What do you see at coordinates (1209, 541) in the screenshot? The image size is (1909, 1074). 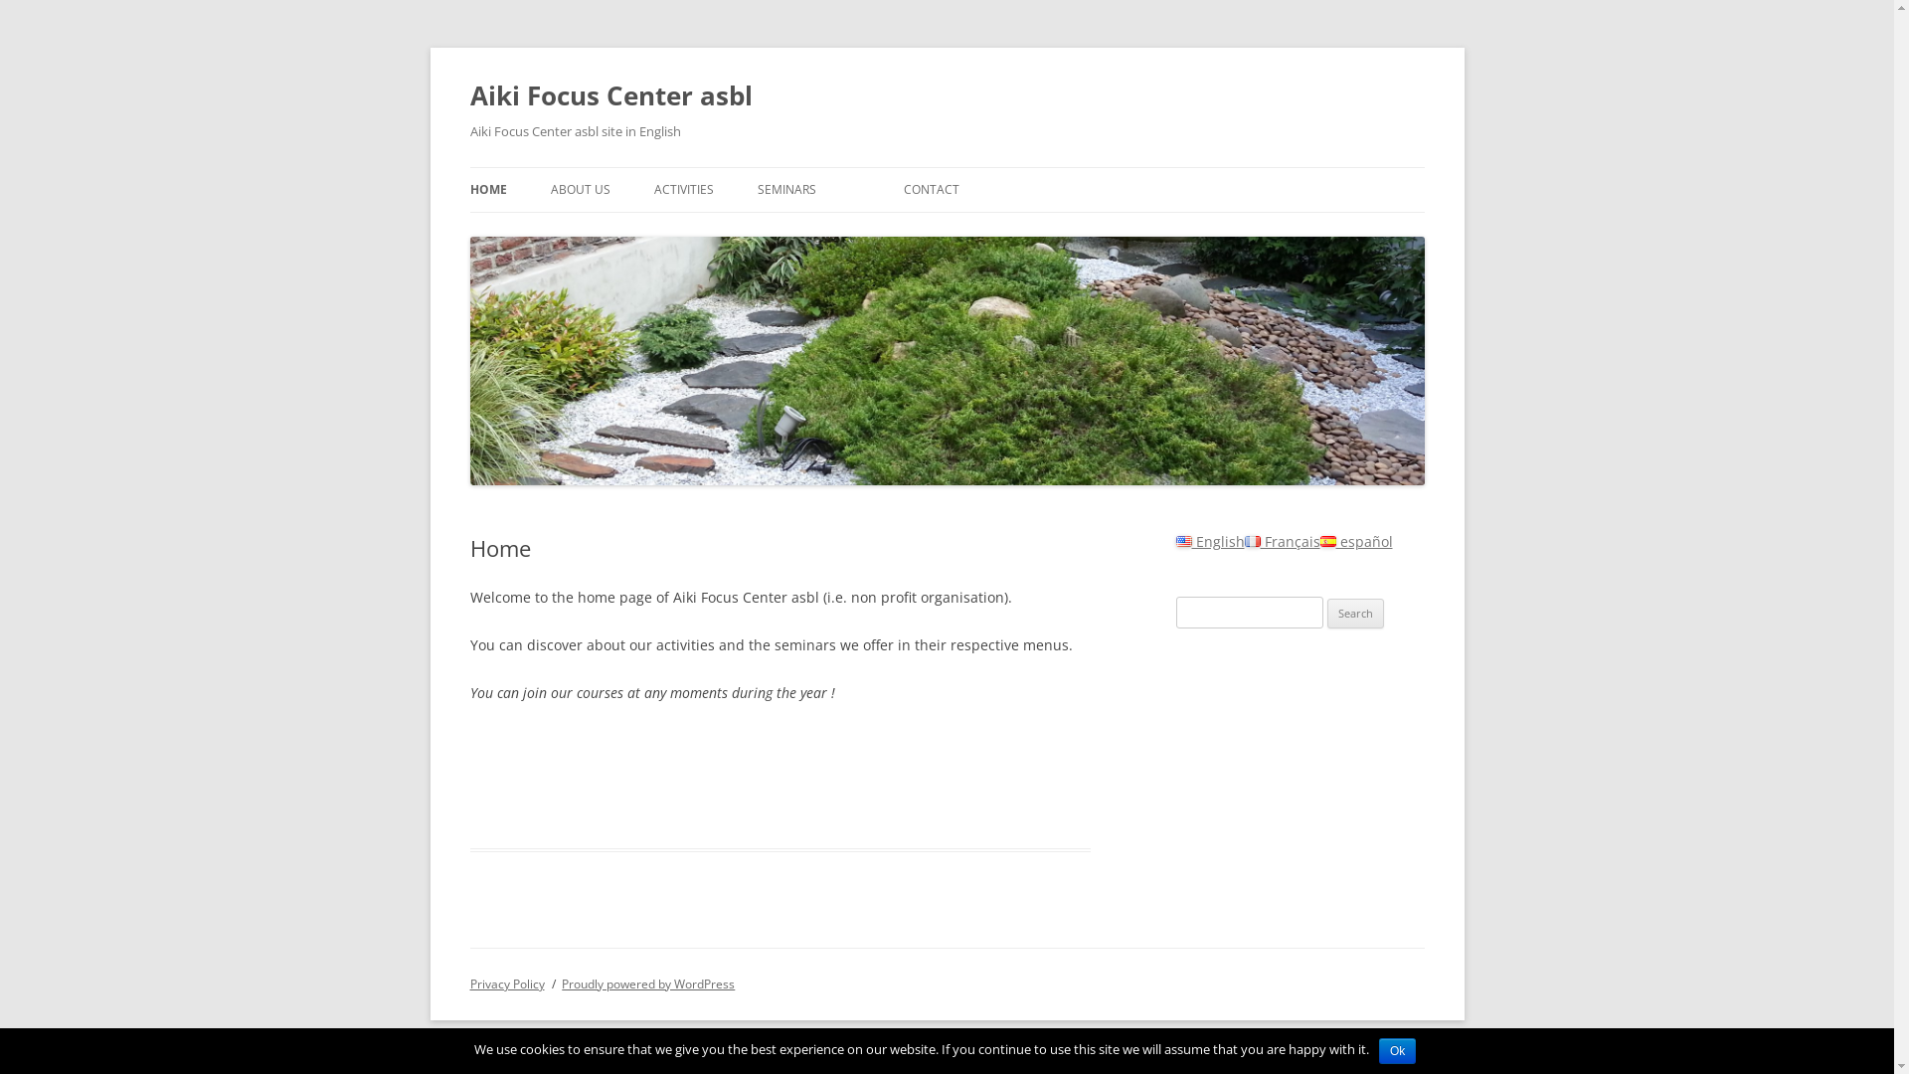 I see `English` at bounding box center [1209, 541].